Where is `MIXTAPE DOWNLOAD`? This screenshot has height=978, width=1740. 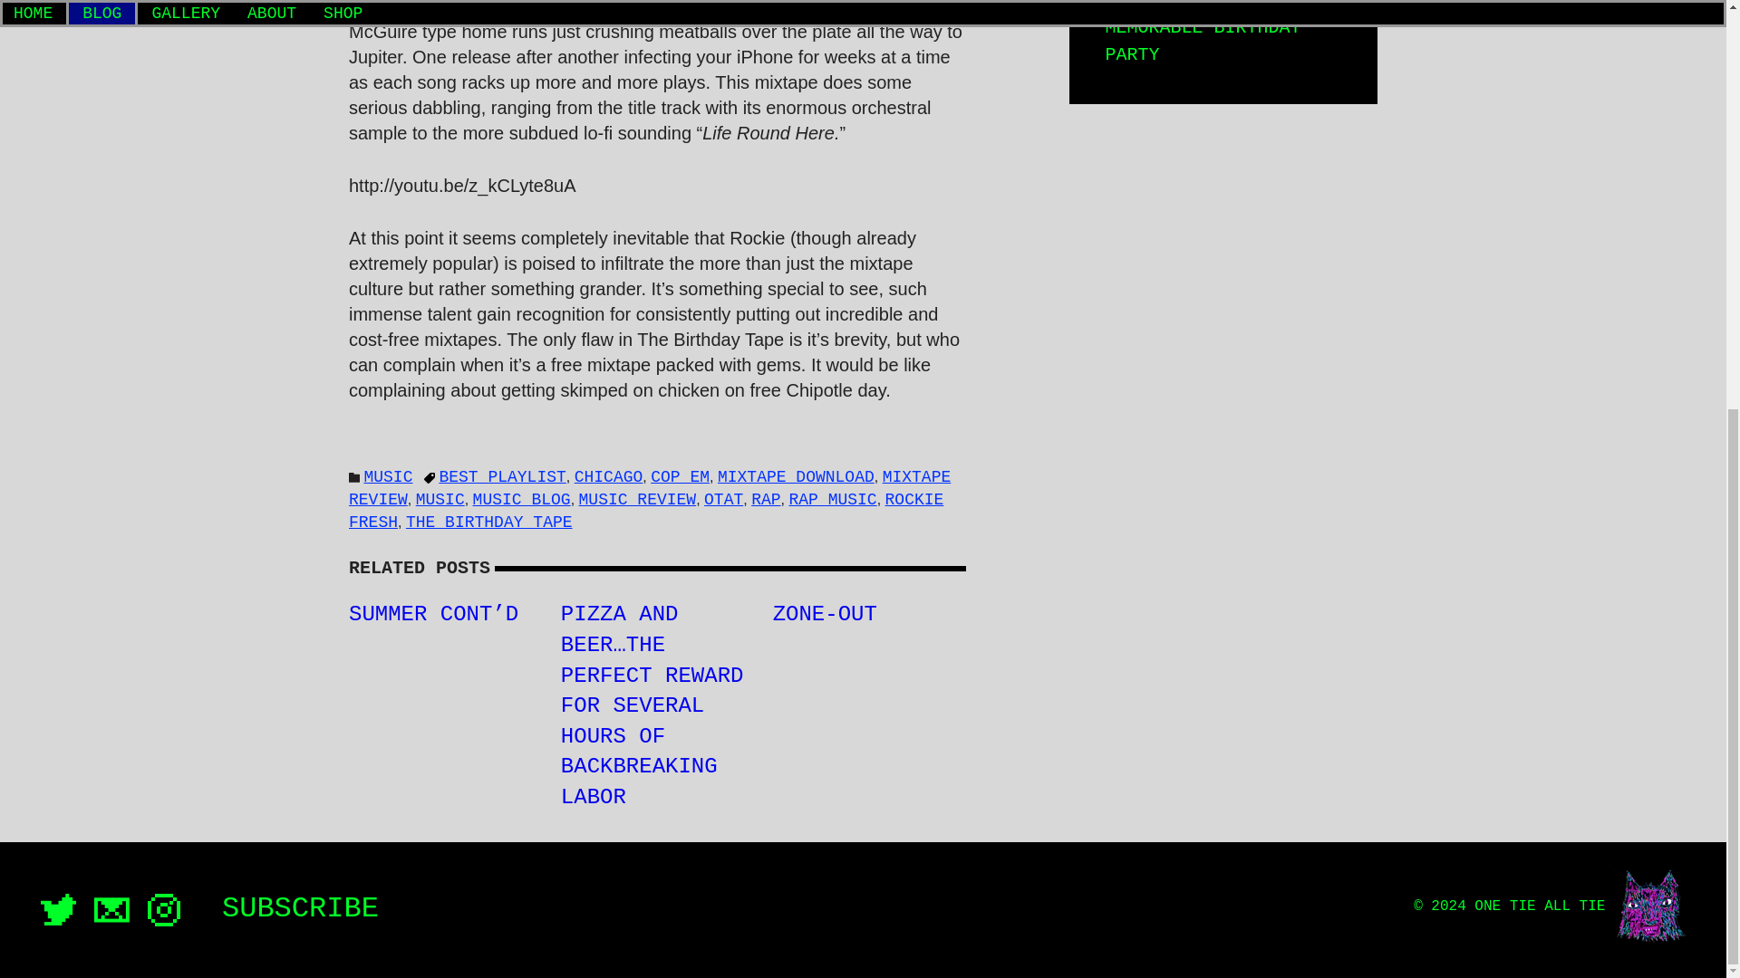 MIXTAPE DOWNLOAD is located at coordinates (796, 476).